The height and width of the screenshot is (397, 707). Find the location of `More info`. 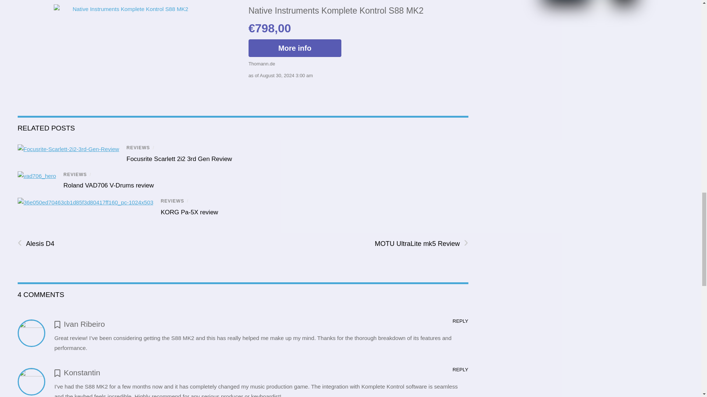

More info is located at coordinates (295, 48).